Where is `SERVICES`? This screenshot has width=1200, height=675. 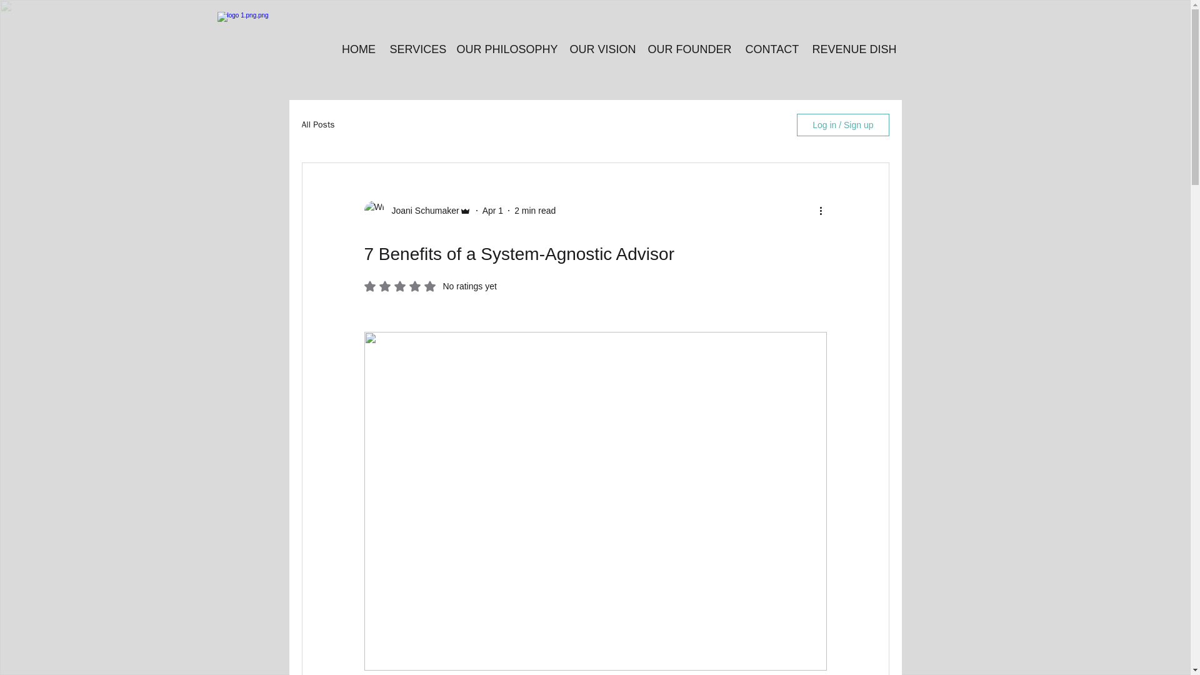
SERVICES is located at coordinates (772, 49).